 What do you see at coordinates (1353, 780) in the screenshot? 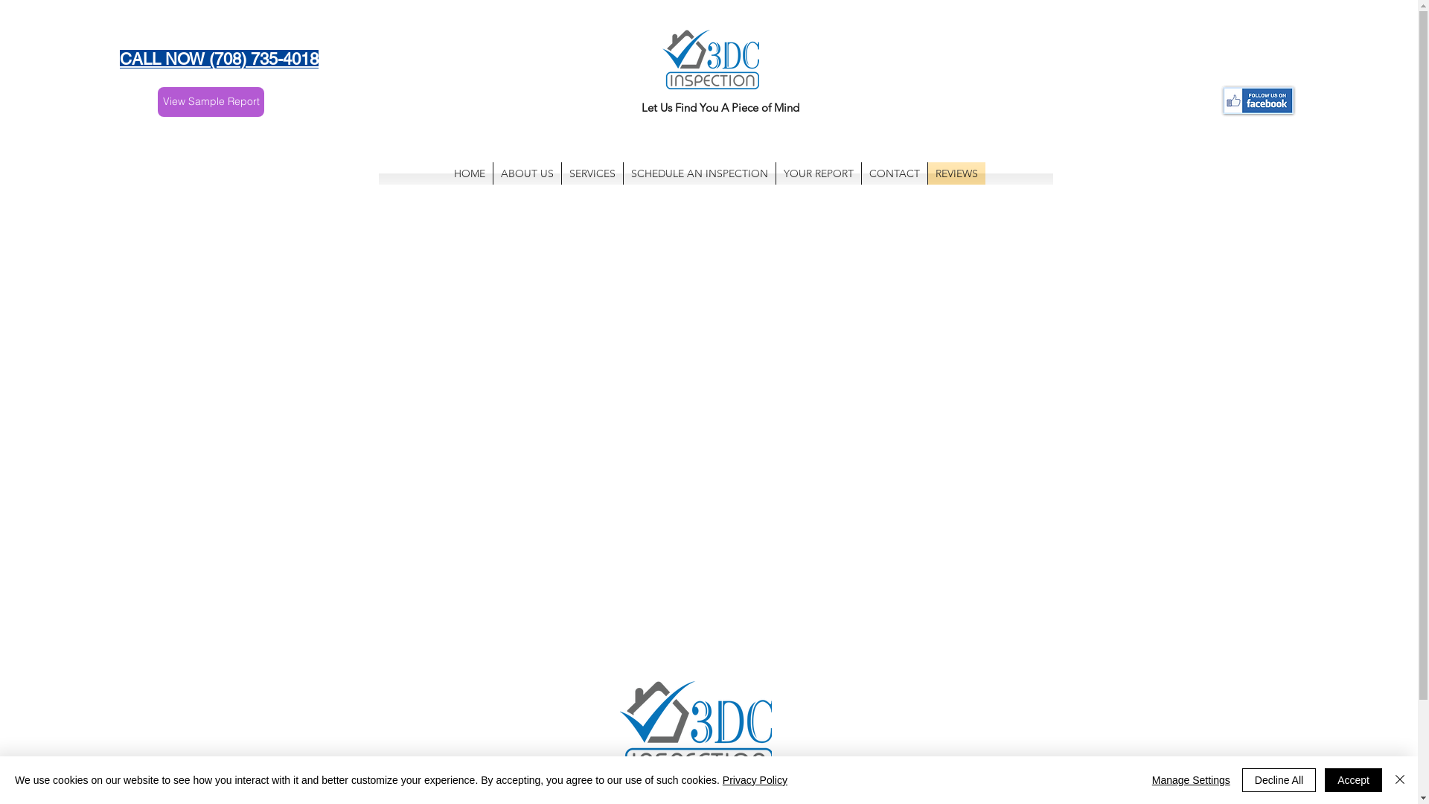
I see `Accept` at bounding box center [1353, 780].